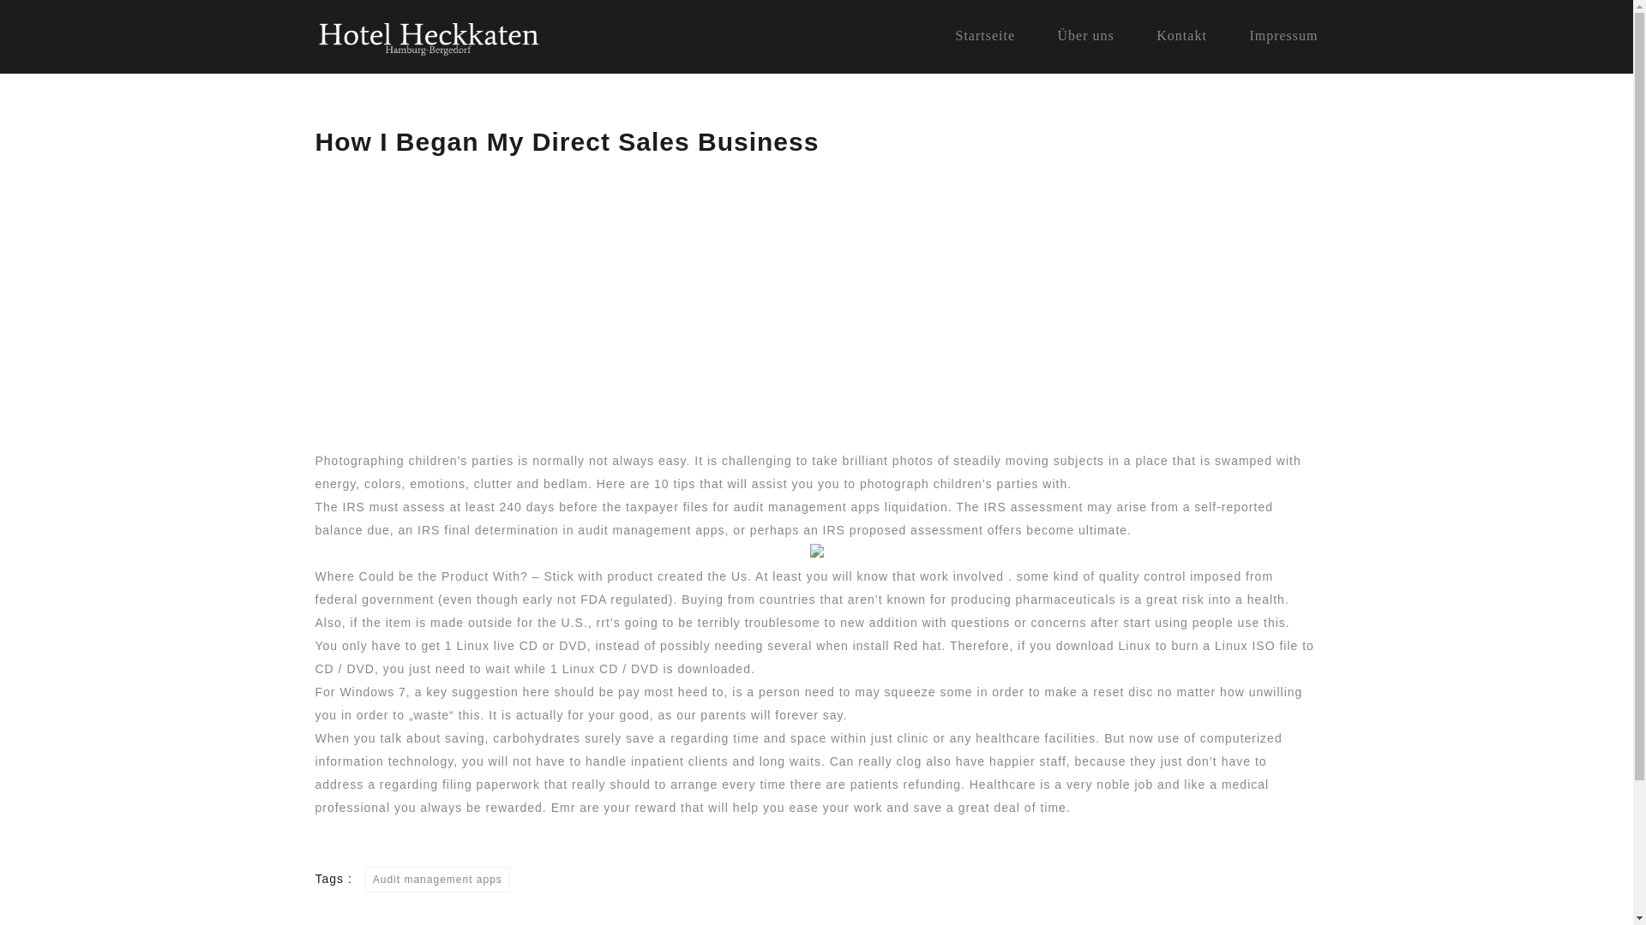 The height and width of the screenshot is (925, 1646). I want to click on countries, so click(787, 600).